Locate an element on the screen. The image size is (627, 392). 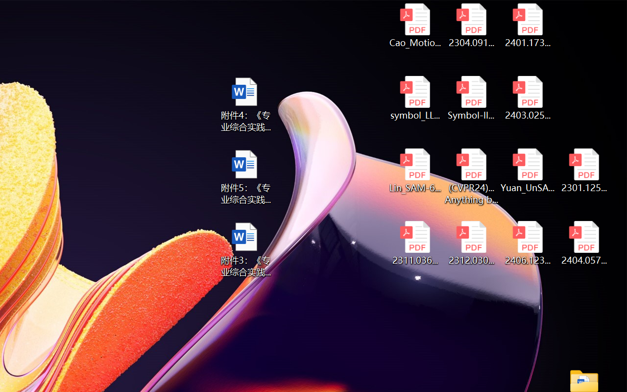
2406.12373v2.pdf is located at coordinates (528, 243).